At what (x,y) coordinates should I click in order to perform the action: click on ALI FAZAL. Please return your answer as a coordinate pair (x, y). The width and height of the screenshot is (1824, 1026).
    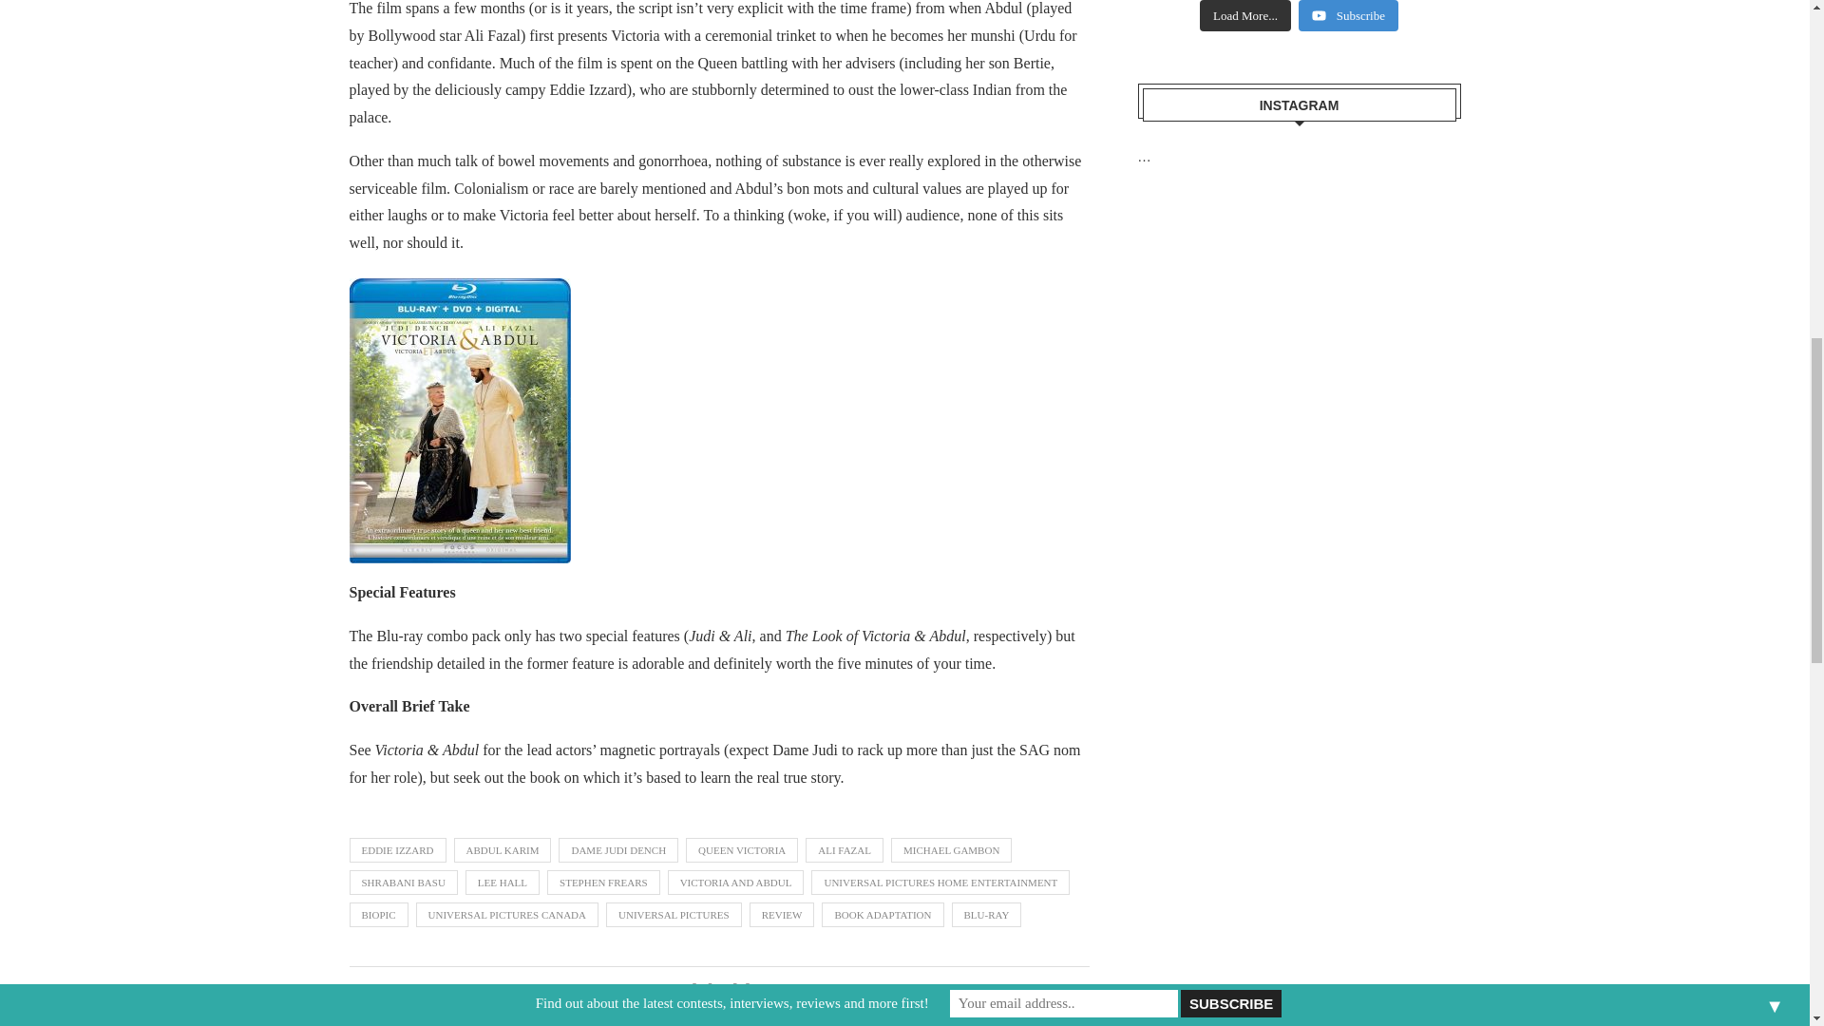
    Looking at the image, I should click on (844, 850).